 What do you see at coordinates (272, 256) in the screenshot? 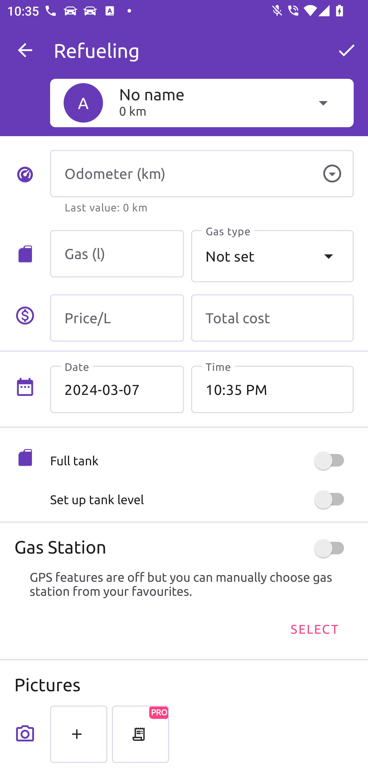
I see `Not set` at bounding box center [272, 256].